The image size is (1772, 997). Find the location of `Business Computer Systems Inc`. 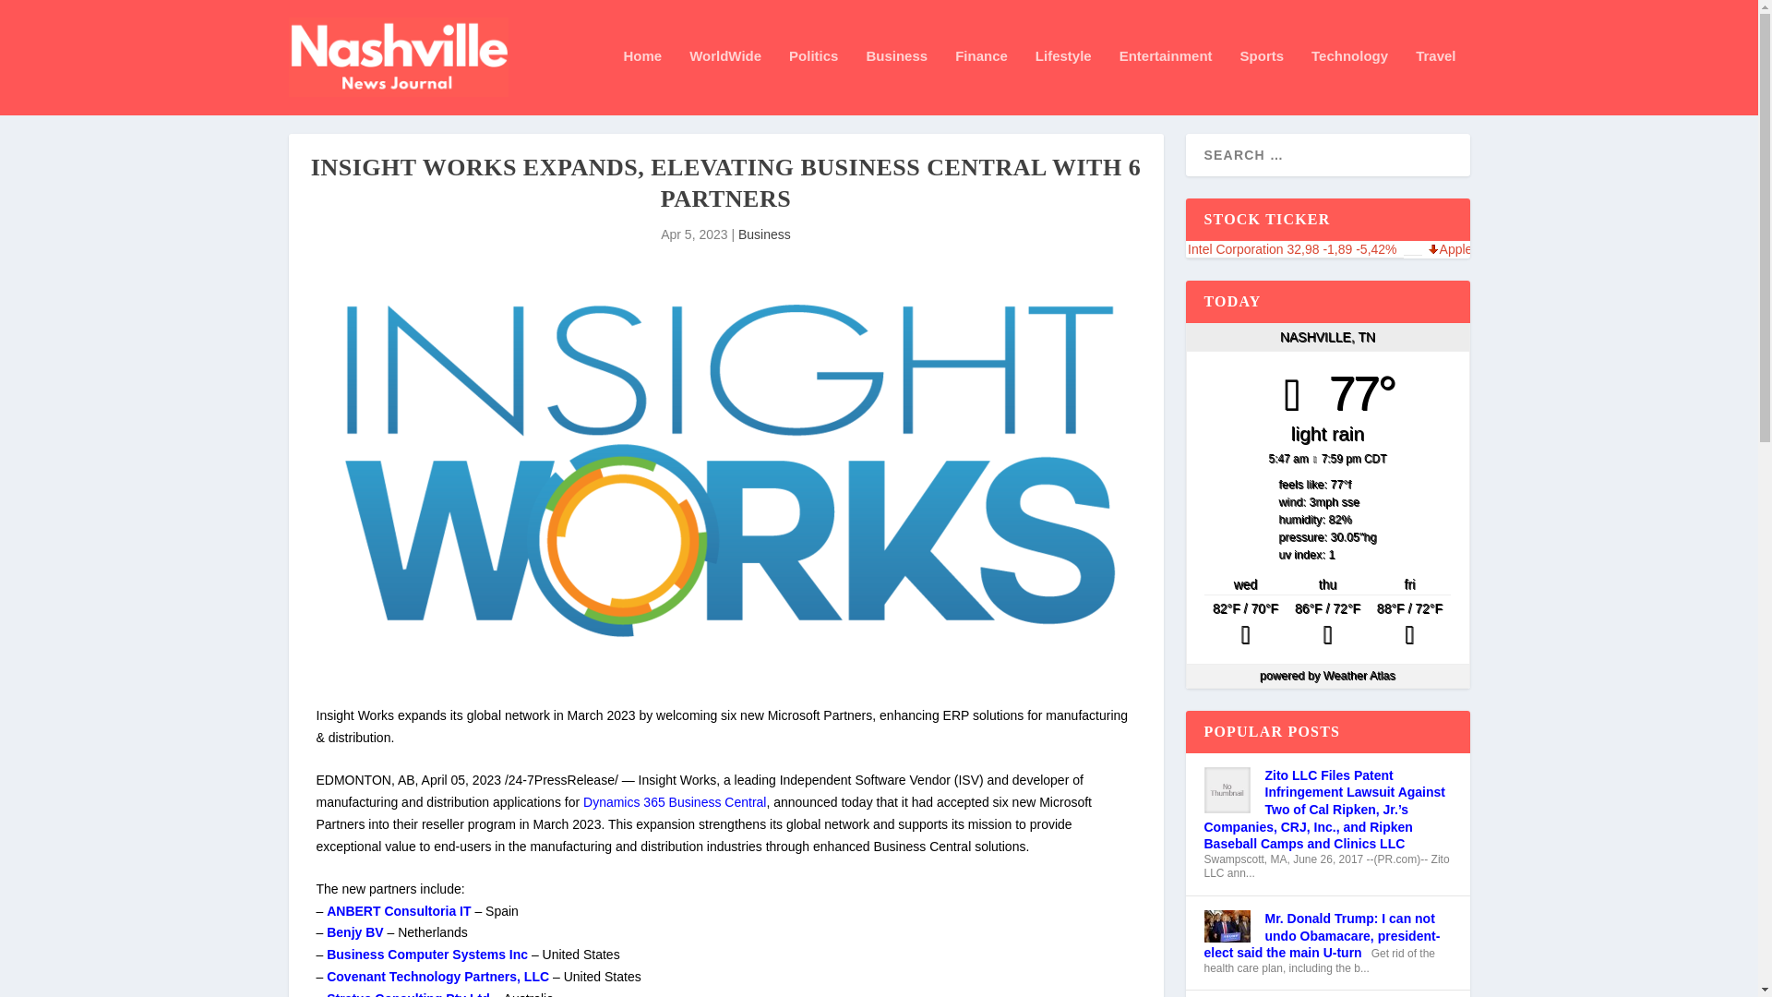

Business Computer Systems Inc is located at coordinates (426, 955).